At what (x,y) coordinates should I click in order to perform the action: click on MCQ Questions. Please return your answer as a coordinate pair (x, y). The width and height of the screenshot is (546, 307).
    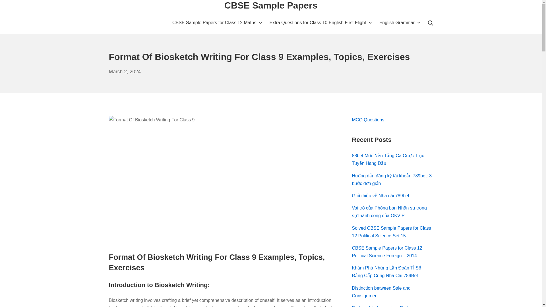
    Looking at the image, I should click on (321, 22).